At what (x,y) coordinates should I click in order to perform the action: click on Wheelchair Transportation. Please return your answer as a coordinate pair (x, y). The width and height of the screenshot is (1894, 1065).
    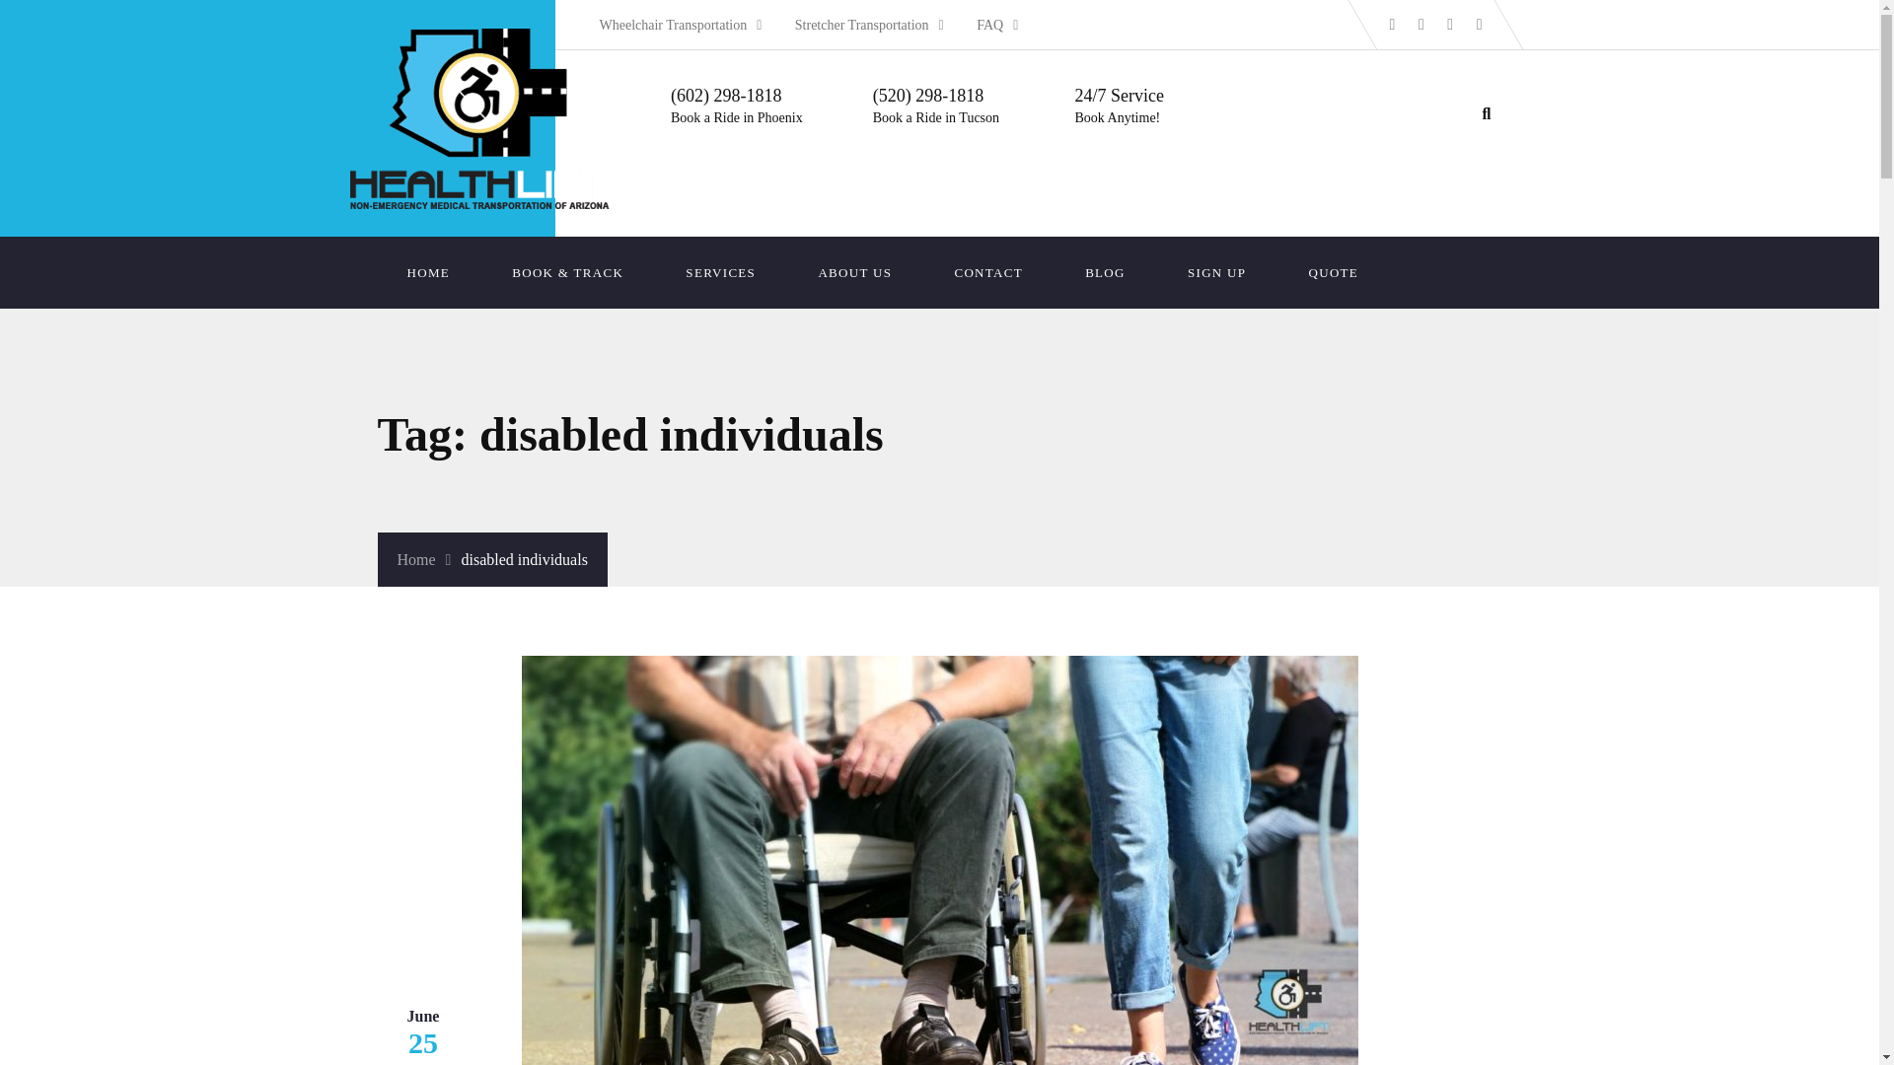
    Looking at the image, I should click on (681, 26).